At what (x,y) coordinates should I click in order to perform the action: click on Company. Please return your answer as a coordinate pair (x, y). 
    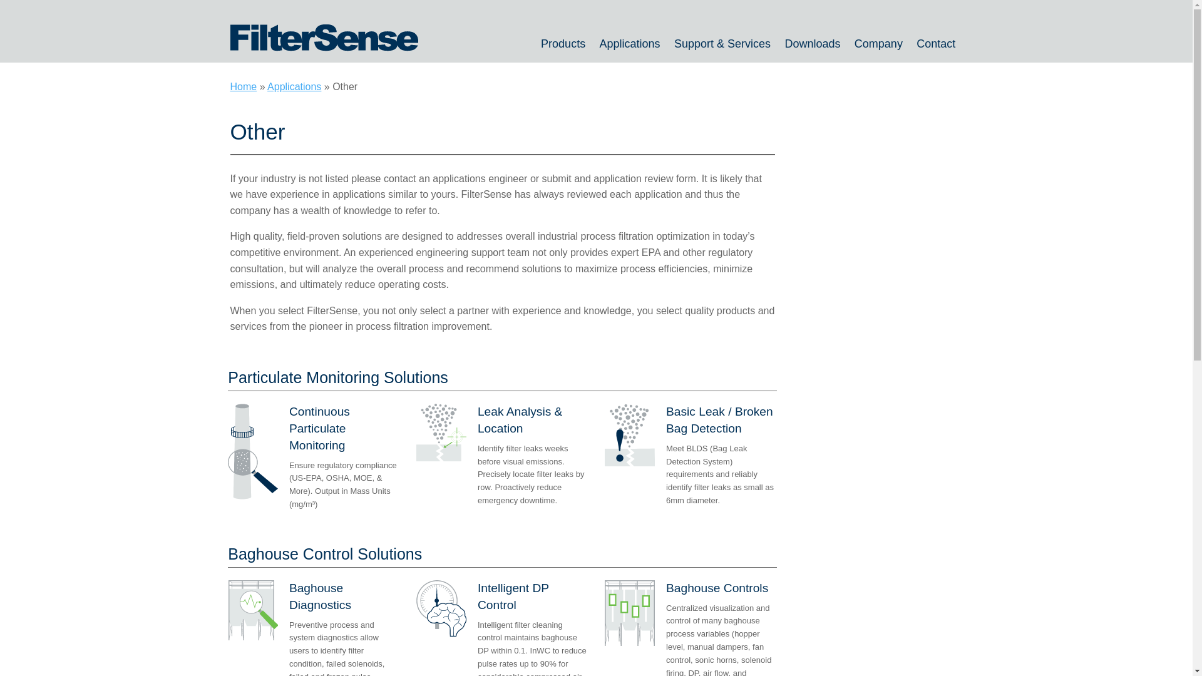
    Looking at the image, I should click on (878, 43).